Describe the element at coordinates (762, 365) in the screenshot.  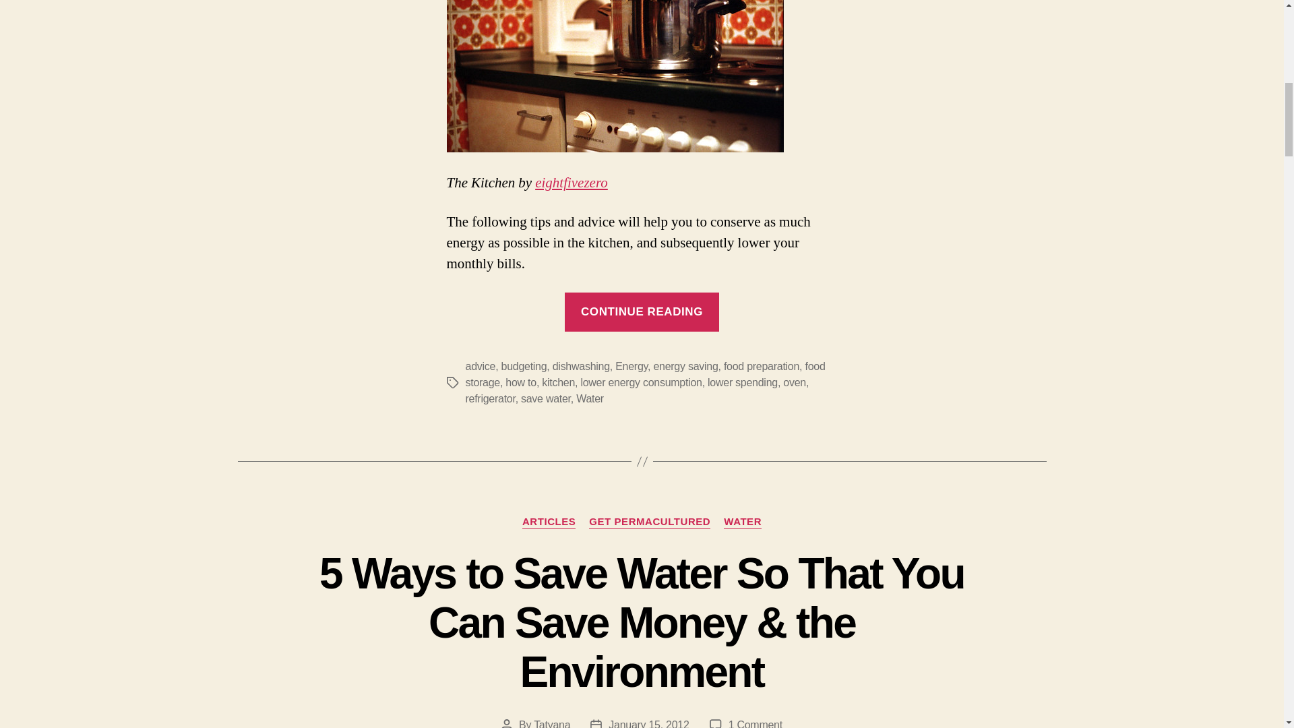
I see `food preparation` at that location.